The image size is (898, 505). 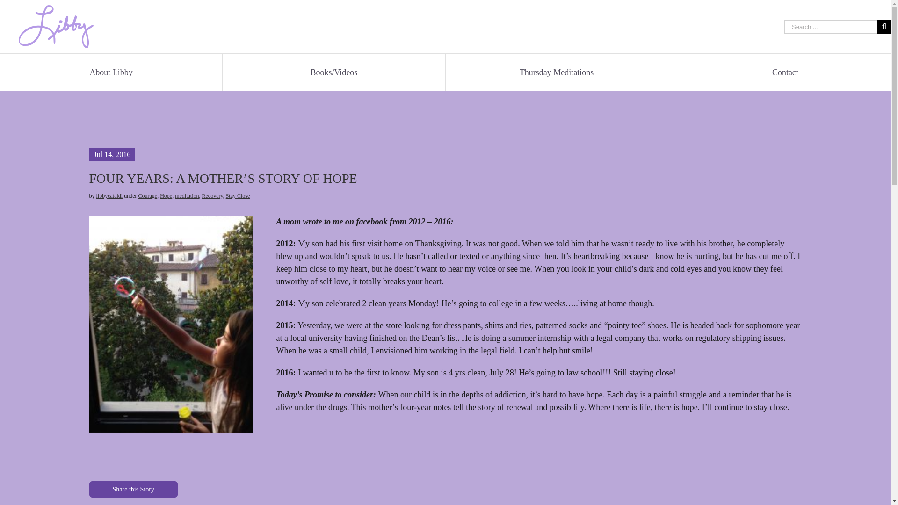 What do you see at coordinates (110, 72) in the screenshot?
I see `About Libby` at bounding box center [110, 72].